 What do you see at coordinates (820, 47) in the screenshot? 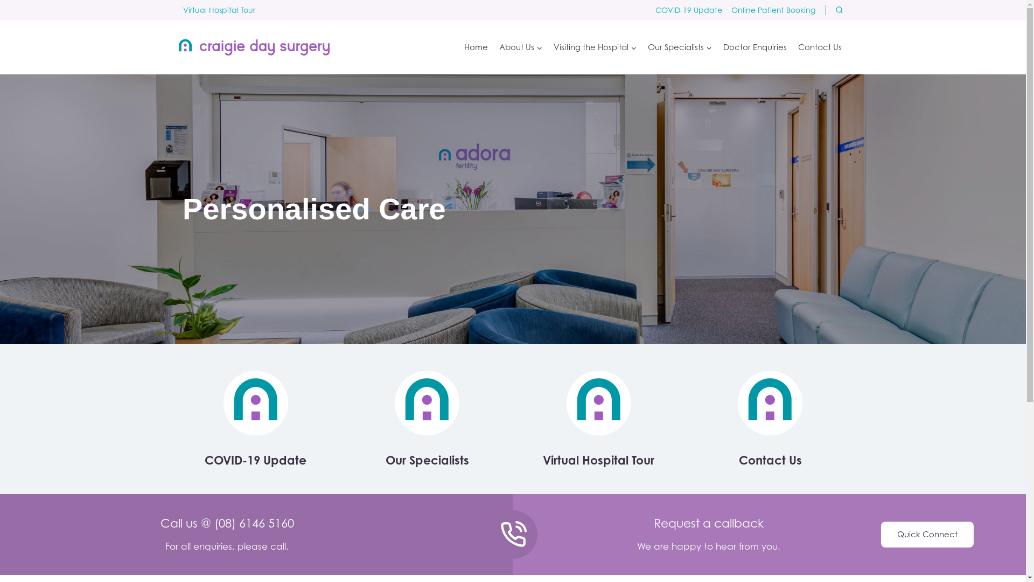
I see `Contact Us` at bounding box center [820, 47].